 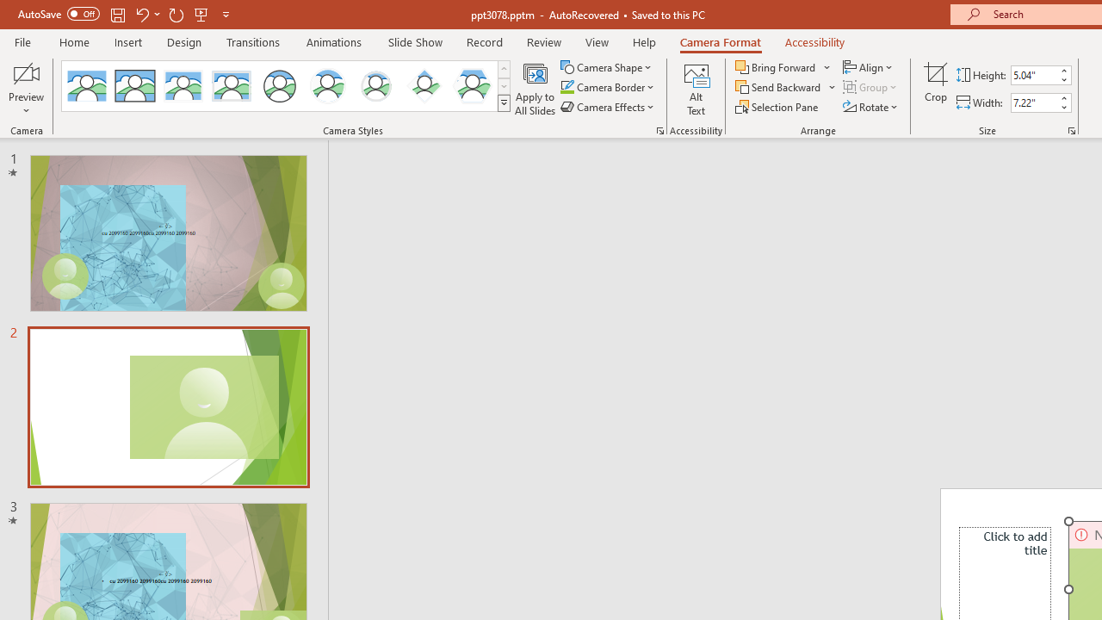 What do you see at coordinates (870, 67) in the screenshot?
I see `Align` at bounding box center [870, 67].